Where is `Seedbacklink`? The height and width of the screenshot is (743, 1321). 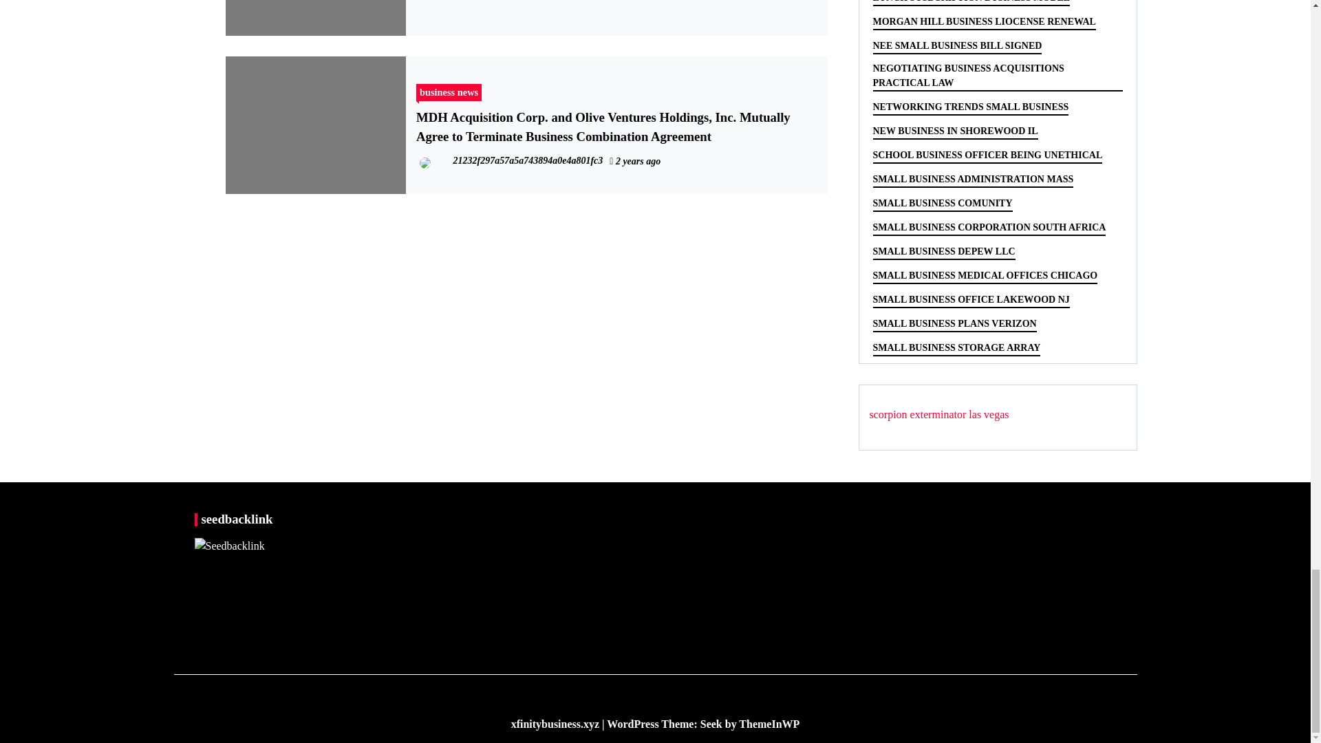
Seedbacklink is located at coordinates (229, 546).